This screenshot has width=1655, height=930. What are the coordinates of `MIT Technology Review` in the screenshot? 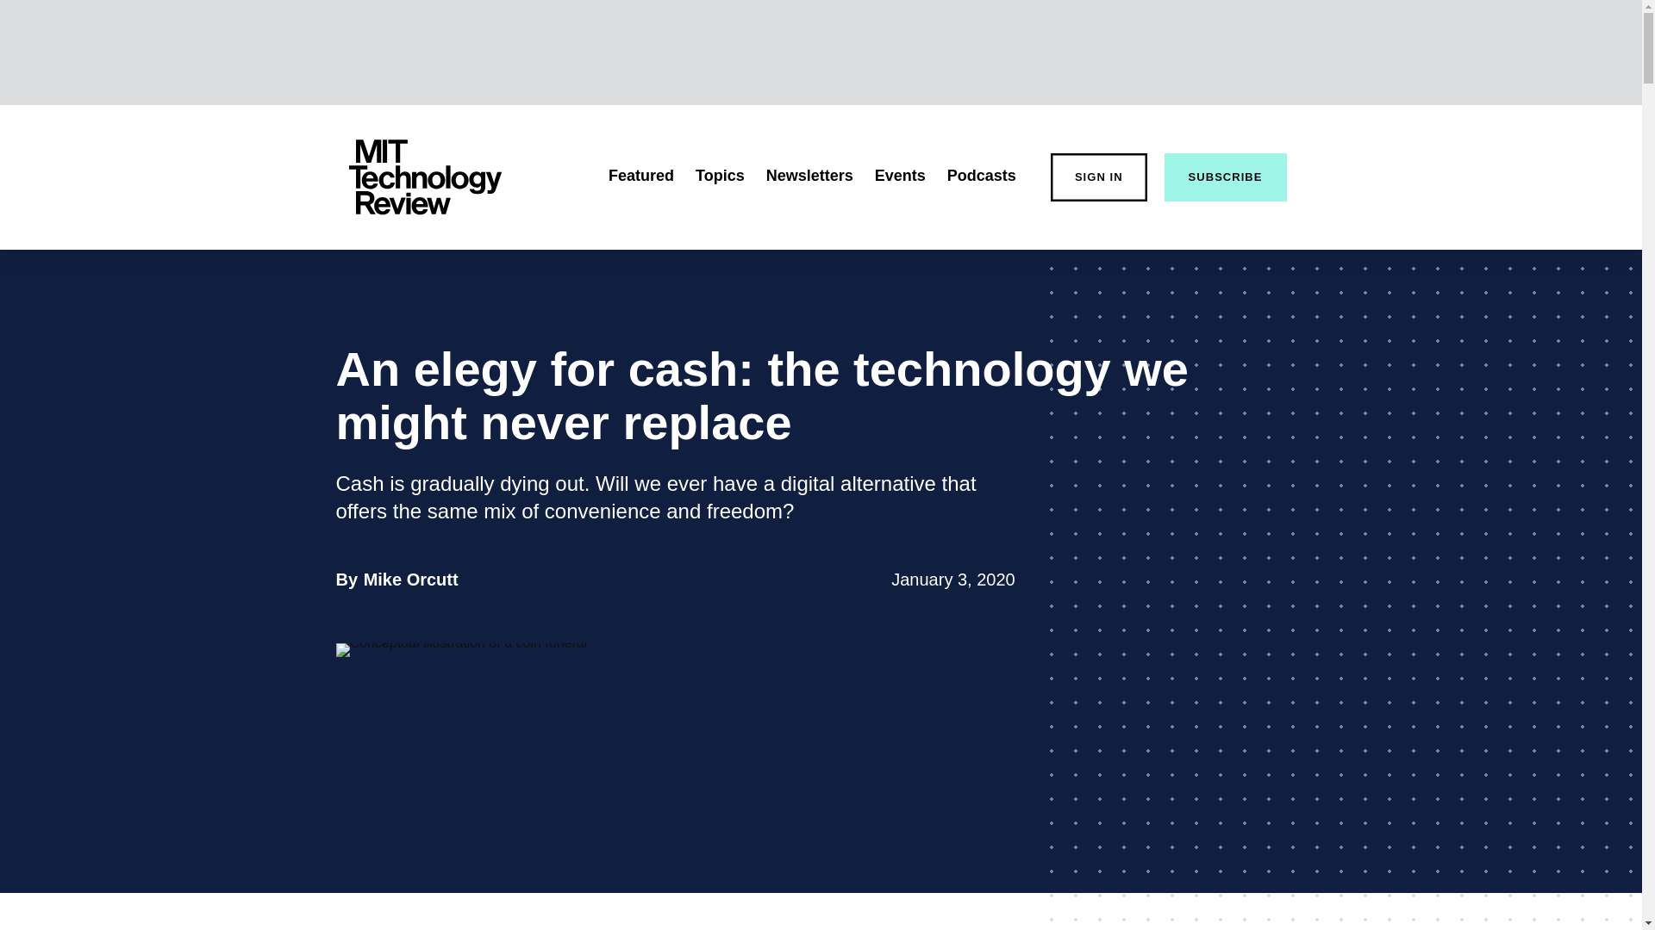 It's located at (424, 177).